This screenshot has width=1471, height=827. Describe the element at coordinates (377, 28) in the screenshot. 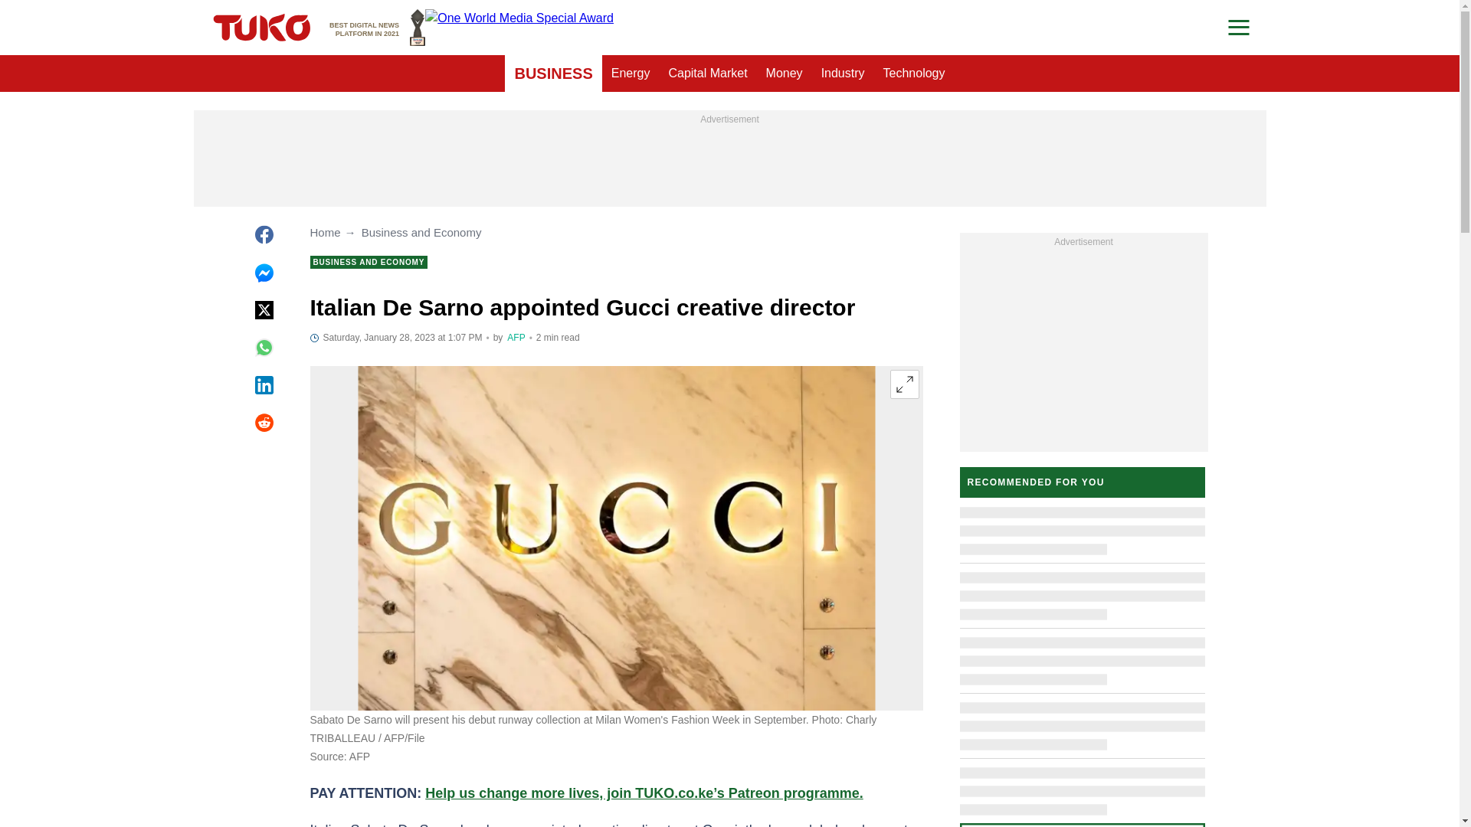

I see `Industry` at that location.